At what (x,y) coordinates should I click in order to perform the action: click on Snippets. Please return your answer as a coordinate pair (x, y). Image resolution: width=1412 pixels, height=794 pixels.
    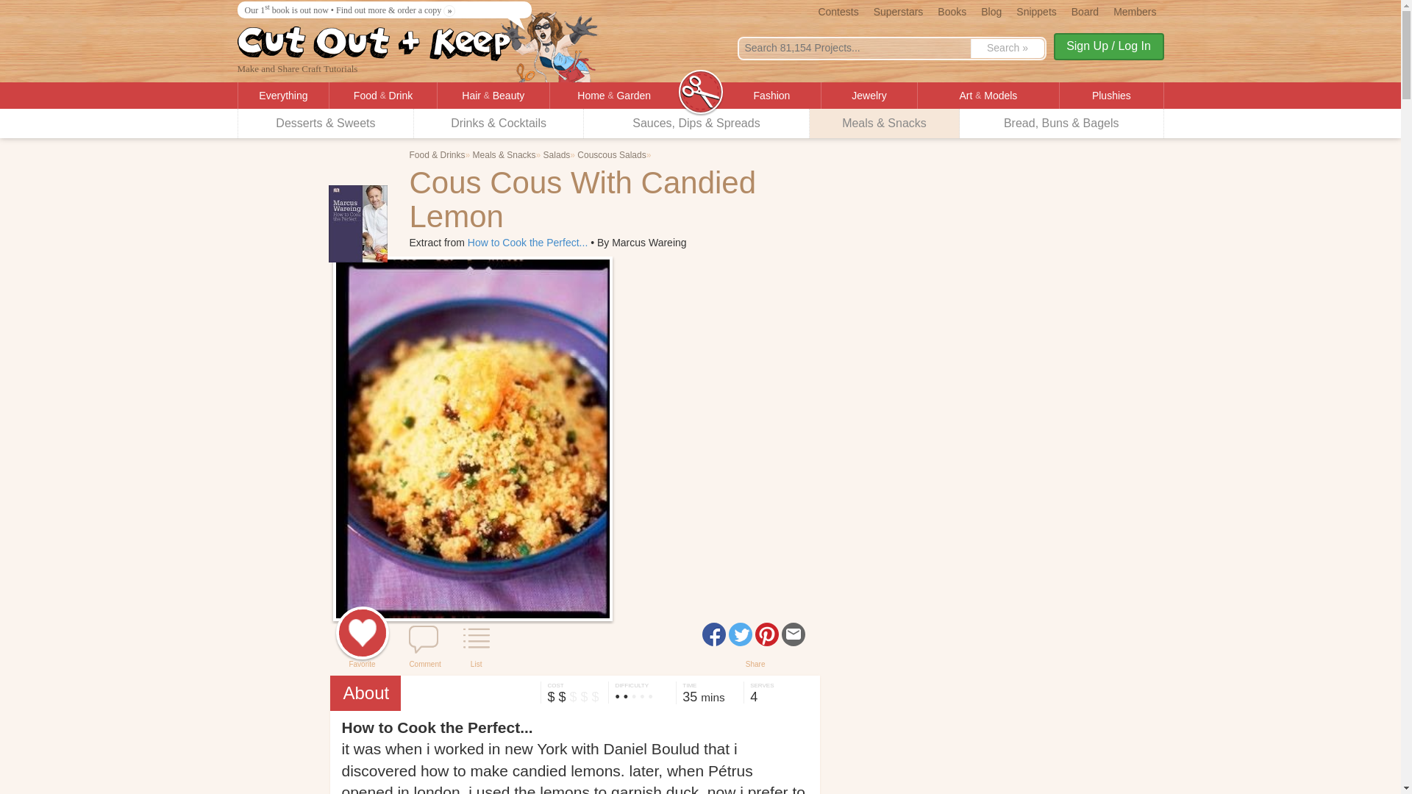
    Looking at the image, I should click on (1035, 10).